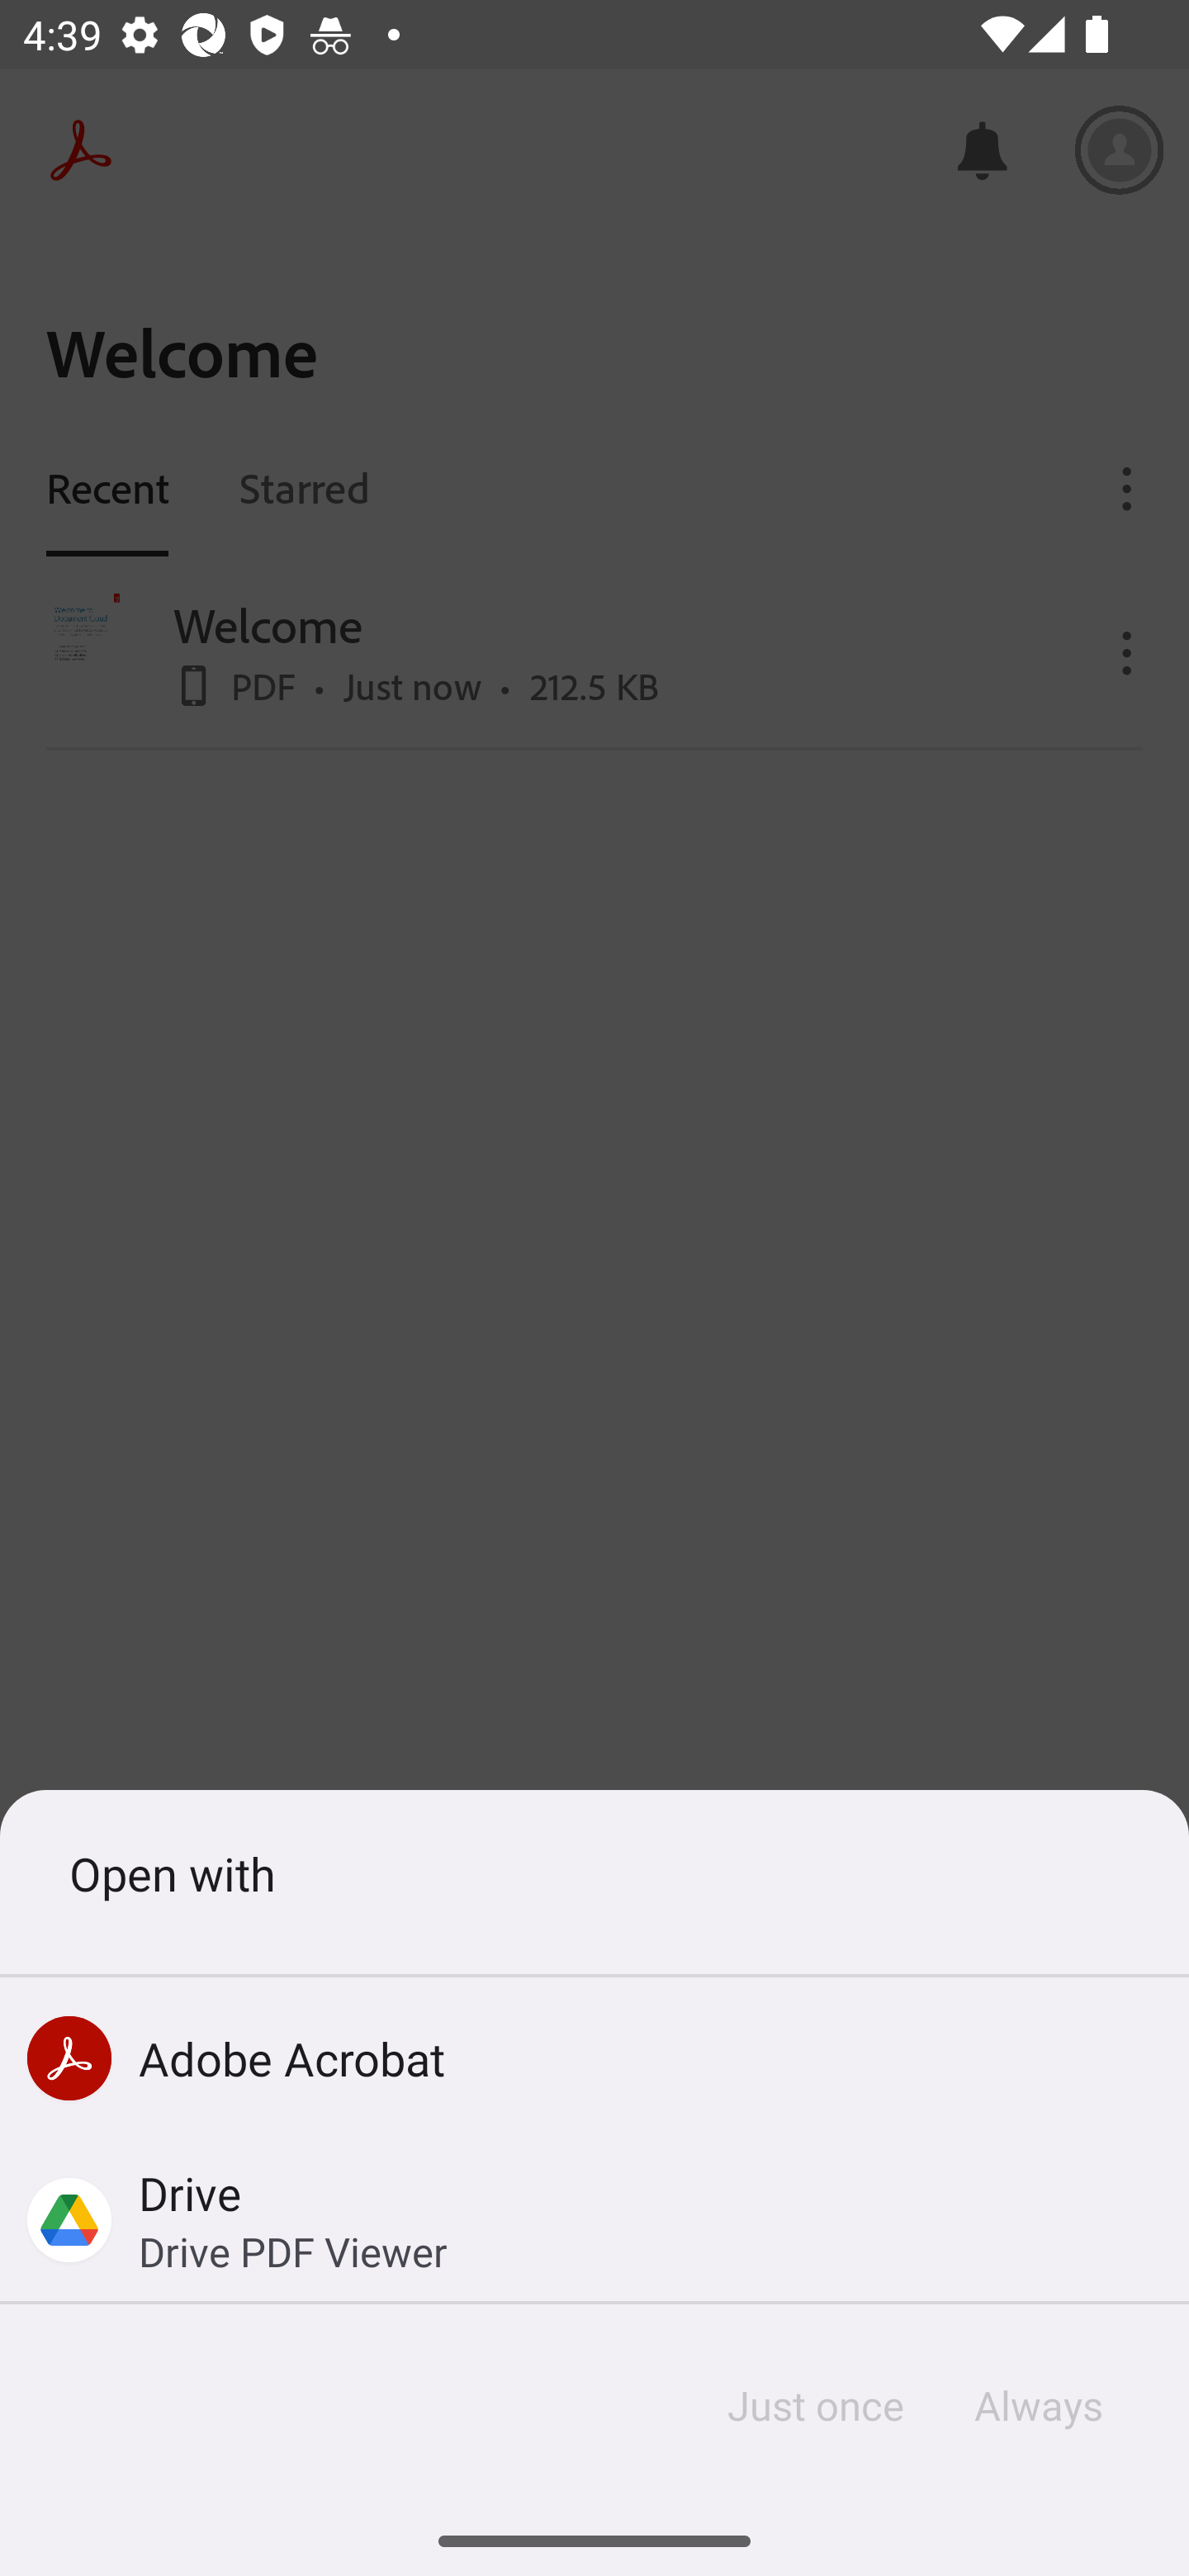 The height and width of the screenshot is (2576, 1189). What do you see at coordinates (594, 2057) in the screenshot?
I see `Adobe Acrobat` at bounding box center [594, 2057].